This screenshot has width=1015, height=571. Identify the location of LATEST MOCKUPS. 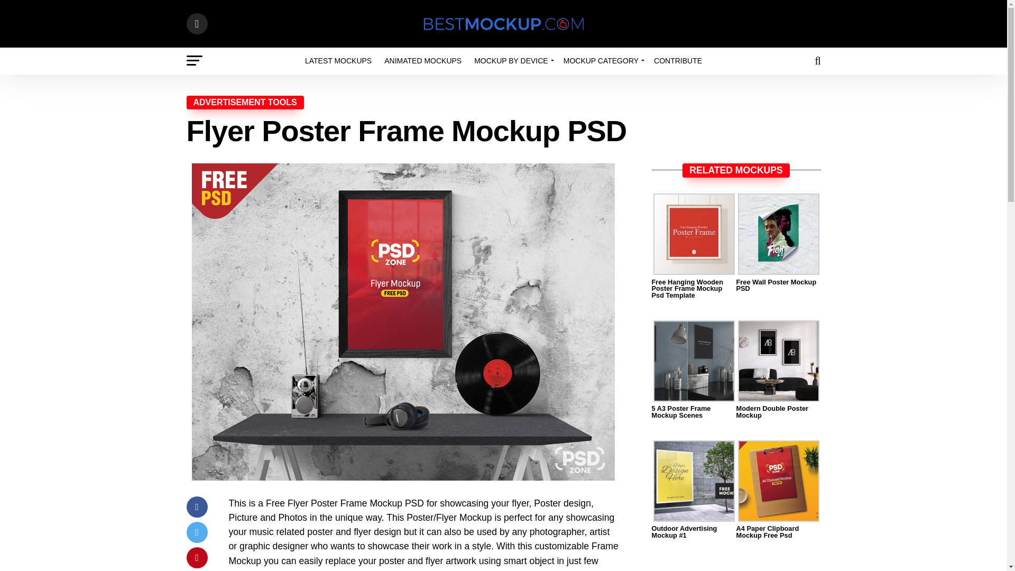
(338, 60).